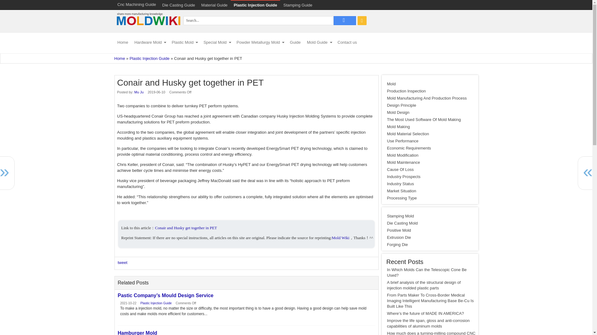 This screenshot has height=335, width=597. Describe the element at coordinates (139, 92) in the screenshot. I see `View all post by` at that location.